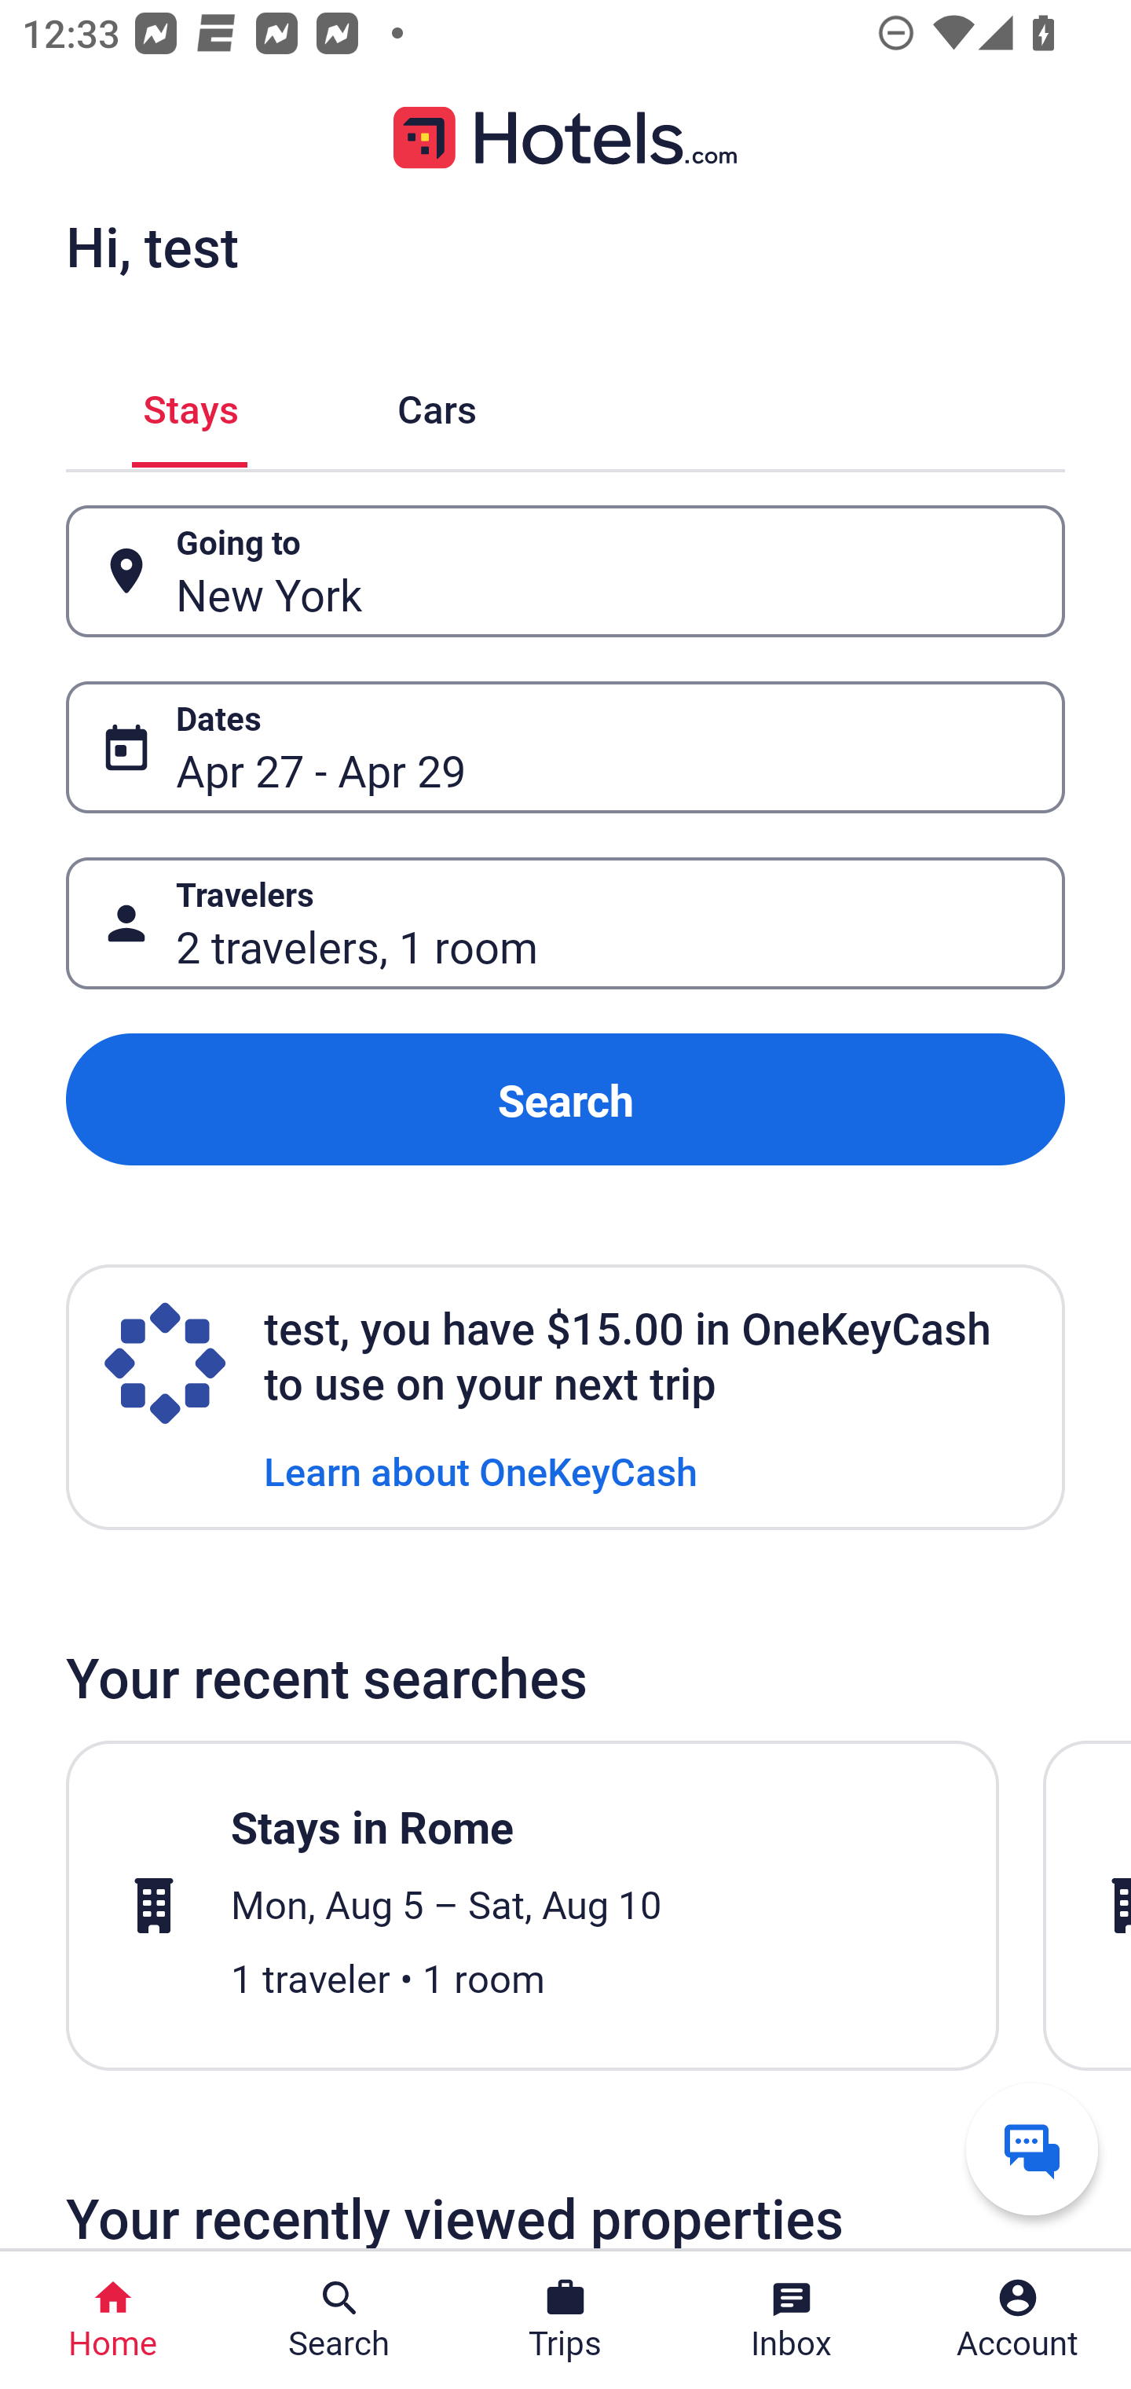 Image resolution: width=1131 pixels, height=2389 pixels. I want to click on Hi, test, so click(152, 246).